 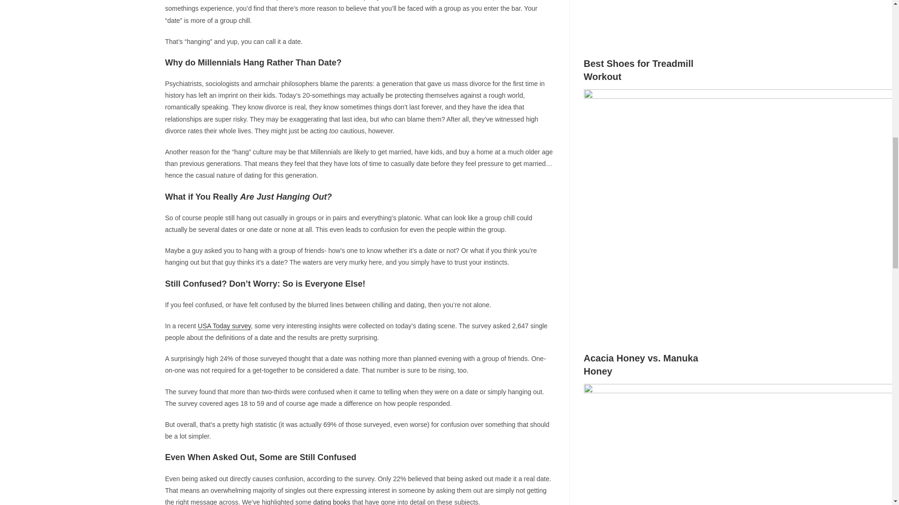 I want to click on Best Water Softener Salt for Sensitive Skin, so click(x=741, y=39).